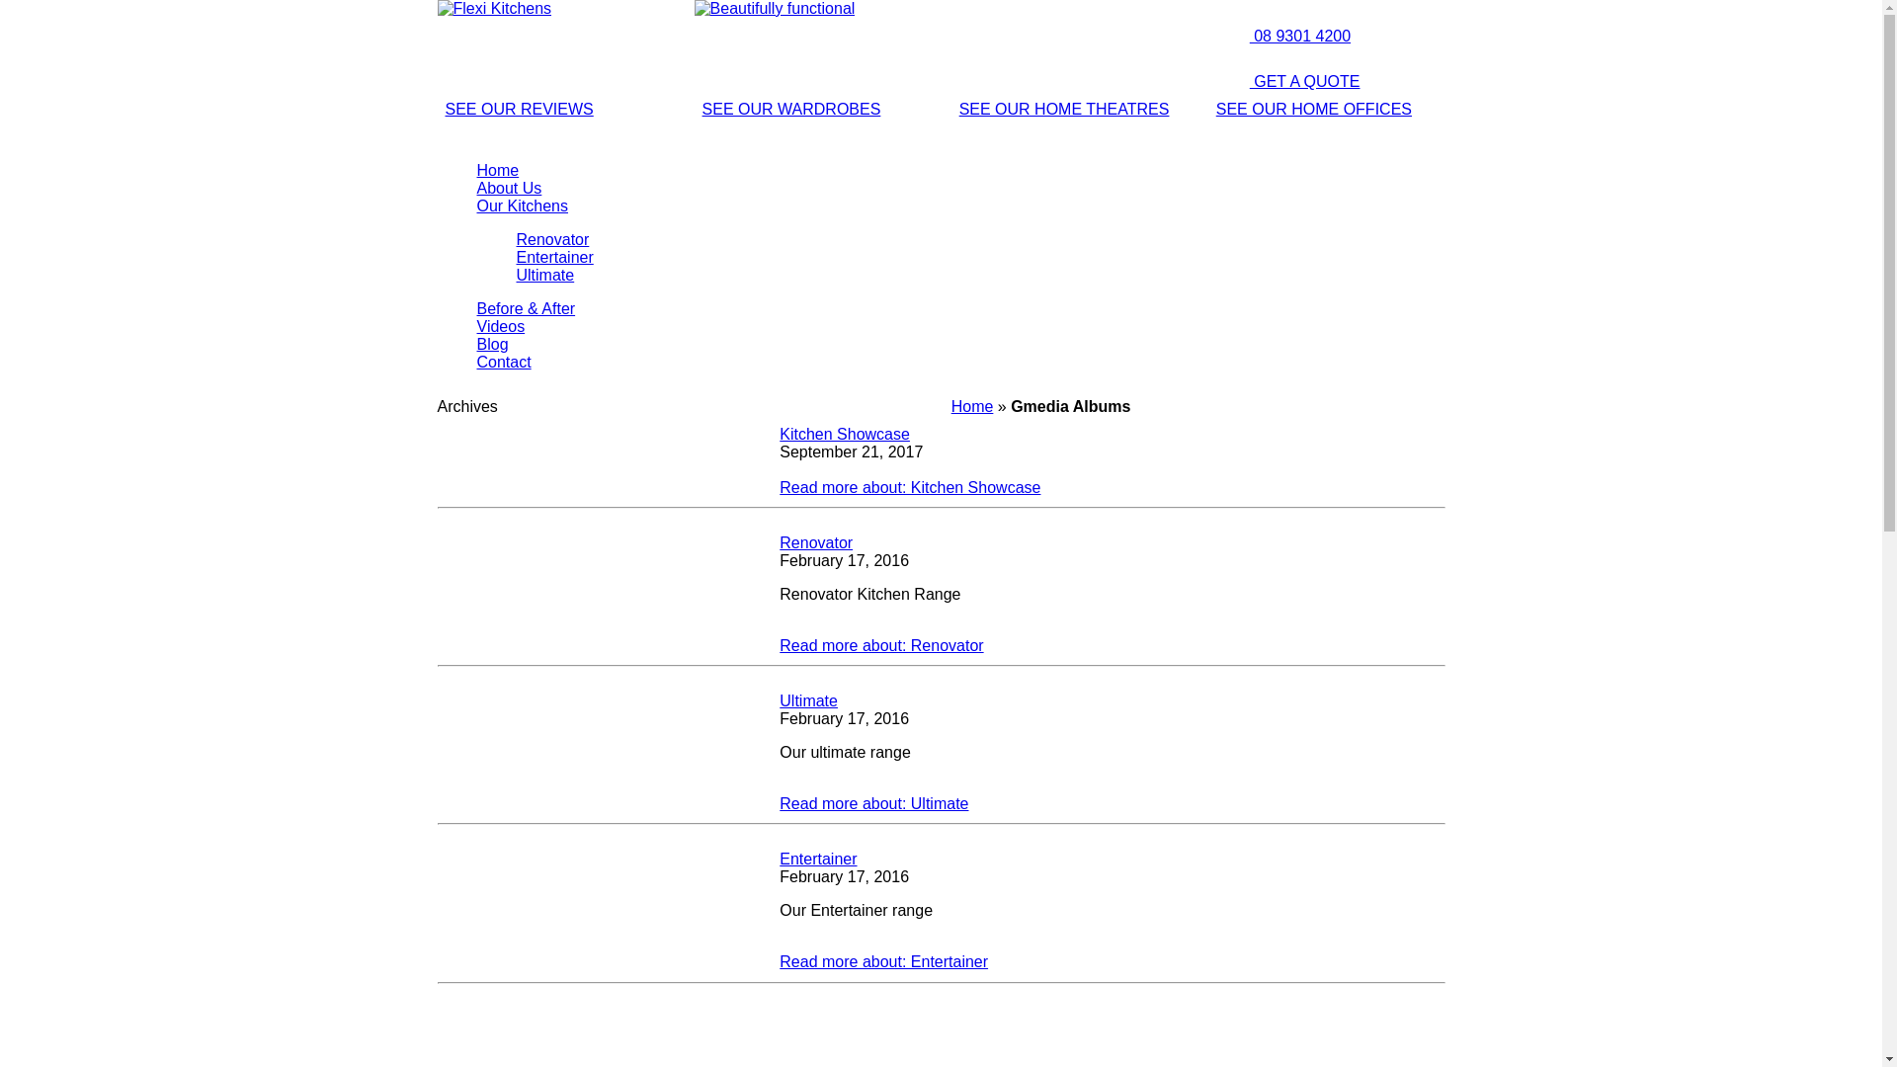 Image resolution: width=1897 pixels, height=1067 pixels. Describe the element at coordinates (552, 239) in the screenshot. I see `Renovator` at that location.